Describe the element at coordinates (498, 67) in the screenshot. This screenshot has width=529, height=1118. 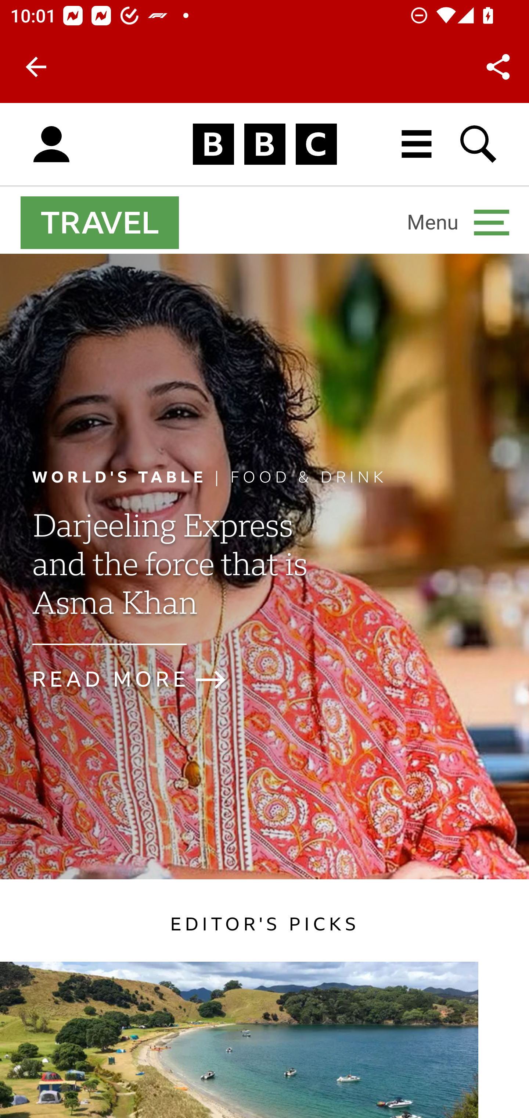
I see `Share` at that location.